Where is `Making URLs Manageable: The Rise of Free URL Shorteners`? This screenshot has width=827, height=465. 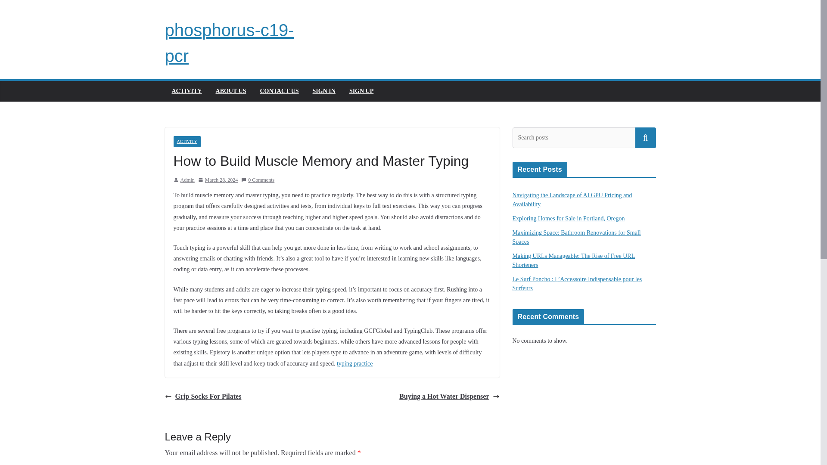 Making URLs Manageable: The Rise of Free URL Shorteners is located at coordinates (574, 260).